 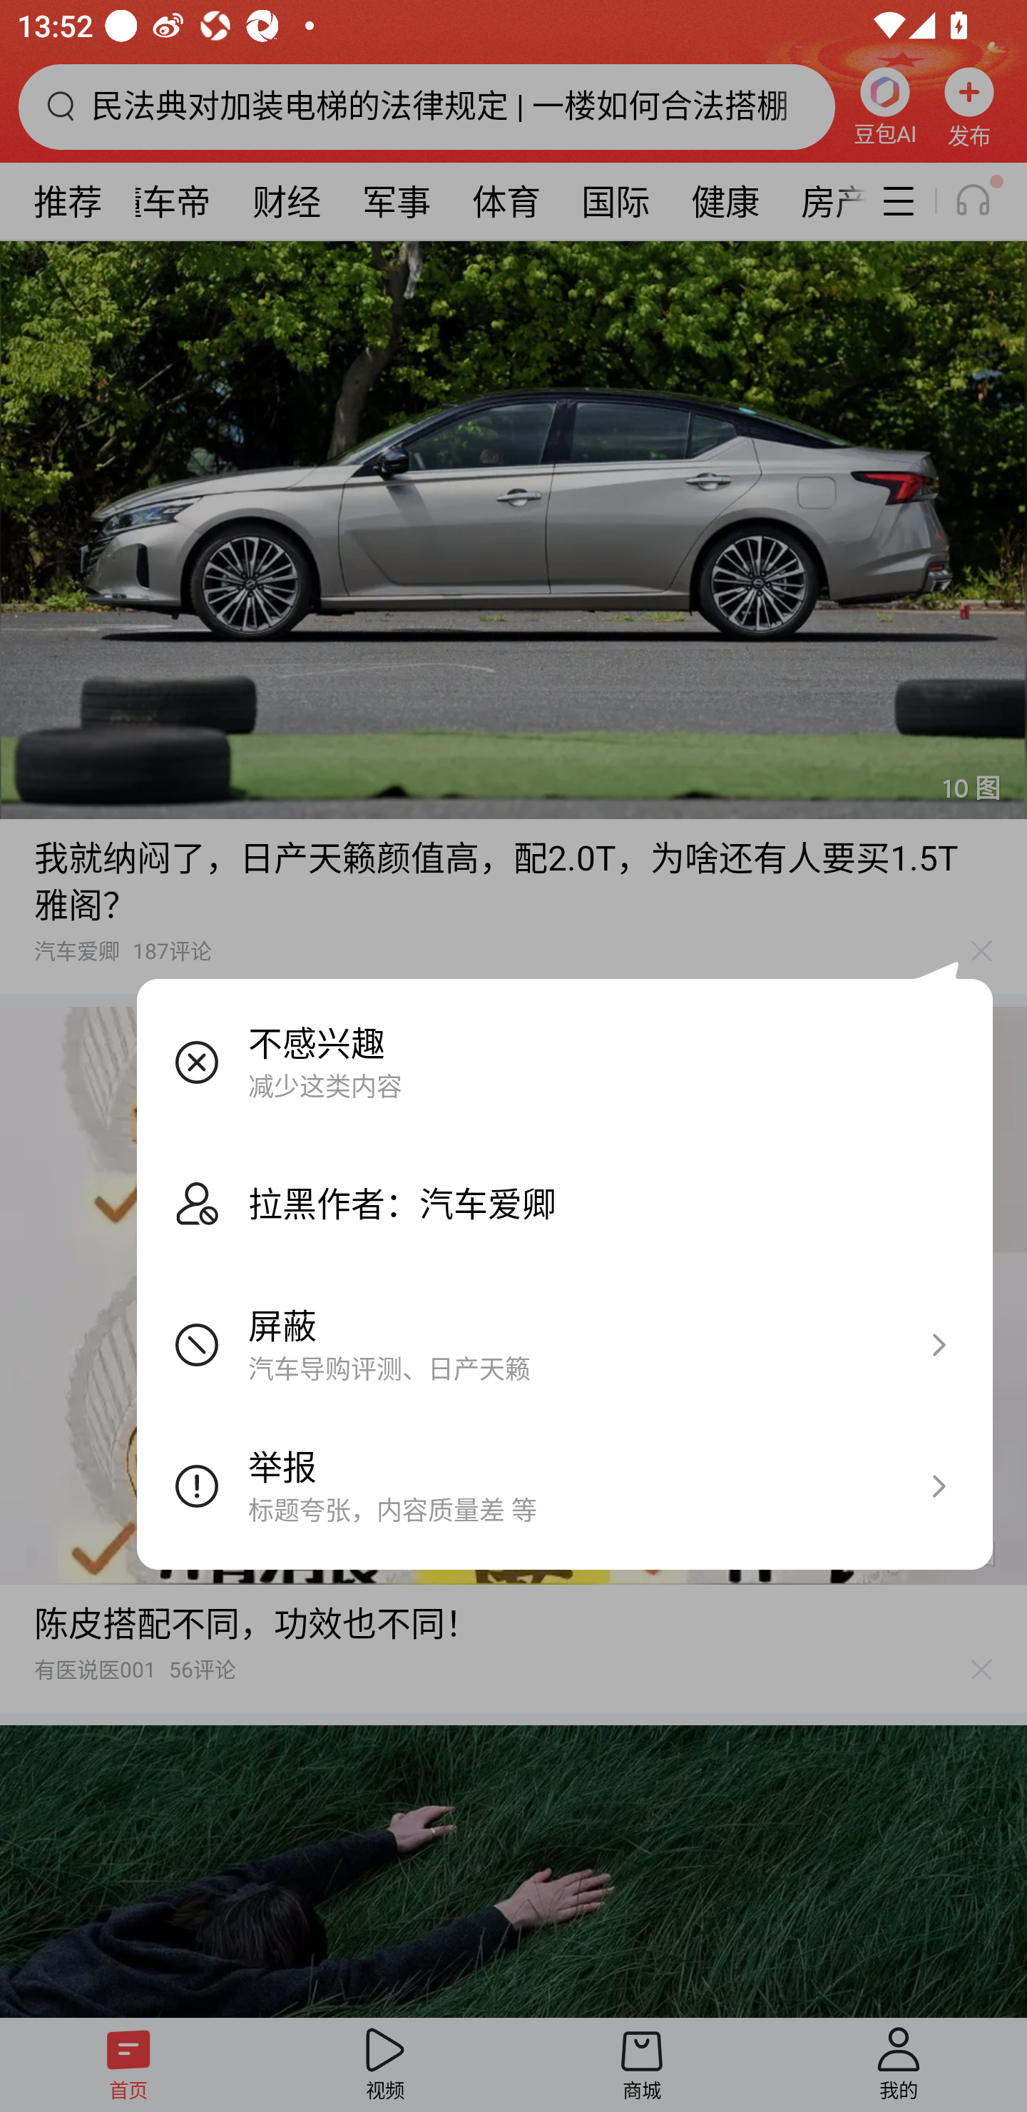 I want to click on 拉黑作者：汽车爱卿, so click(x=565, y=1202).